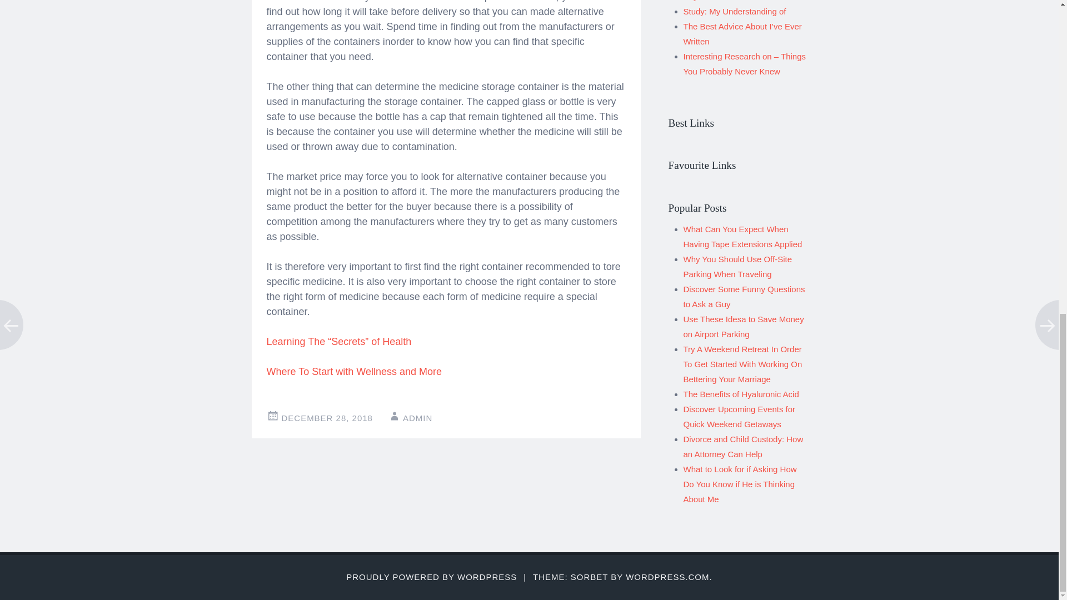 Image resolution: width=1067 pixels, height=600 pixels. I want to click on Discover Upcoming Events for Quick Weekend Getaways, so click(740, 417).